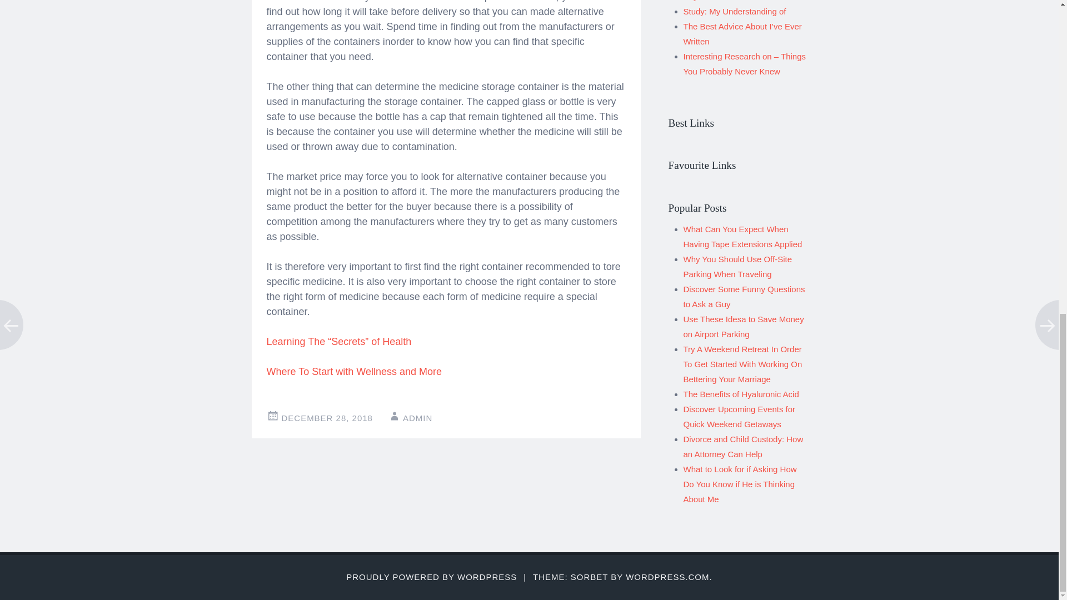 Image resolution: width=1067 pixels, height=600 pixels. I want to click on Discover Upcoming Events for Quick Weekend Getaways, so click(740, 417).